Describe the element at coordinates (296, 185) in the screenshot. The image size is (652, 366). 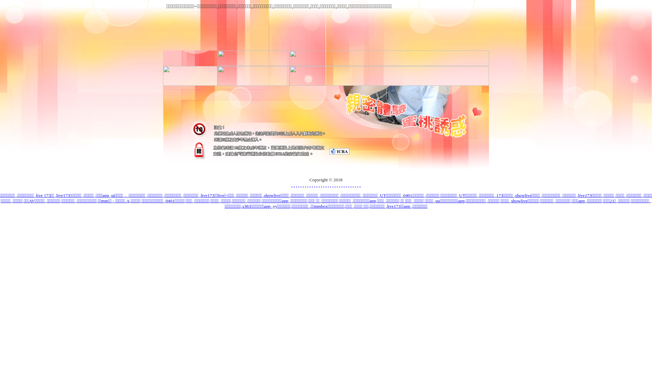
I see `.` at that location.